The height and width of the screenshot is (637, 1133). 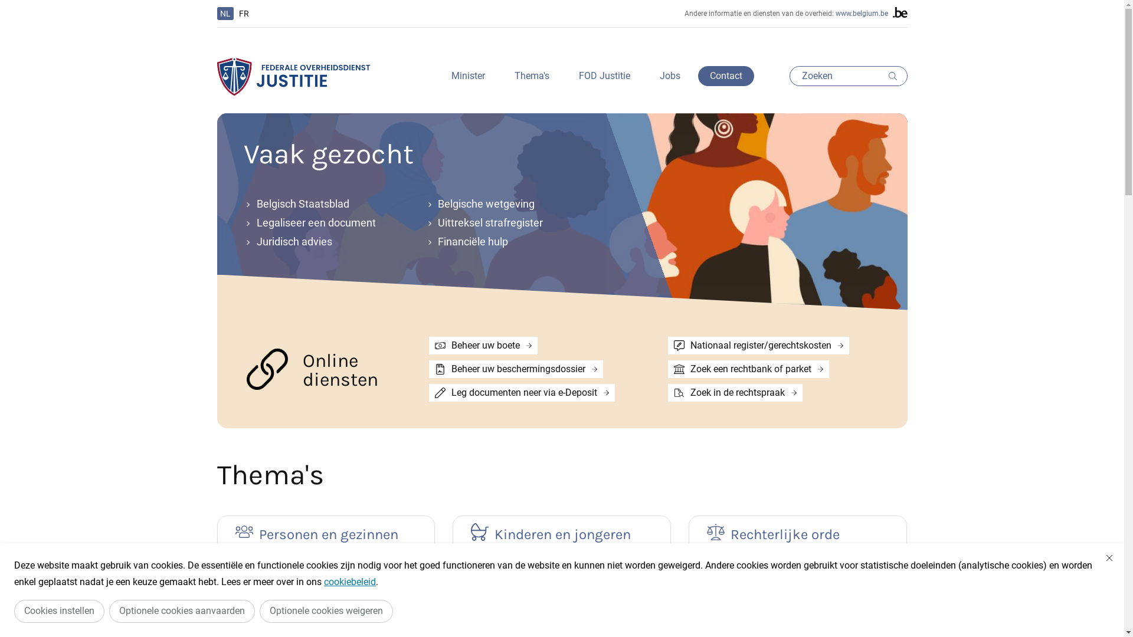 I want to click on Nationaal register/gerechtskosten, so click(x=759, y=346).